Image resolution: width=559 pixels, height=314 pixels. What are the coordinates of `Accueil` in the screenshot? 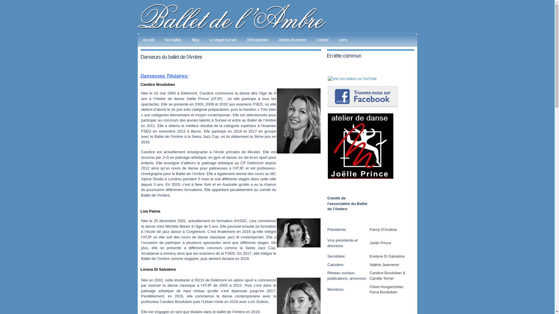 It's located at (148, 40).